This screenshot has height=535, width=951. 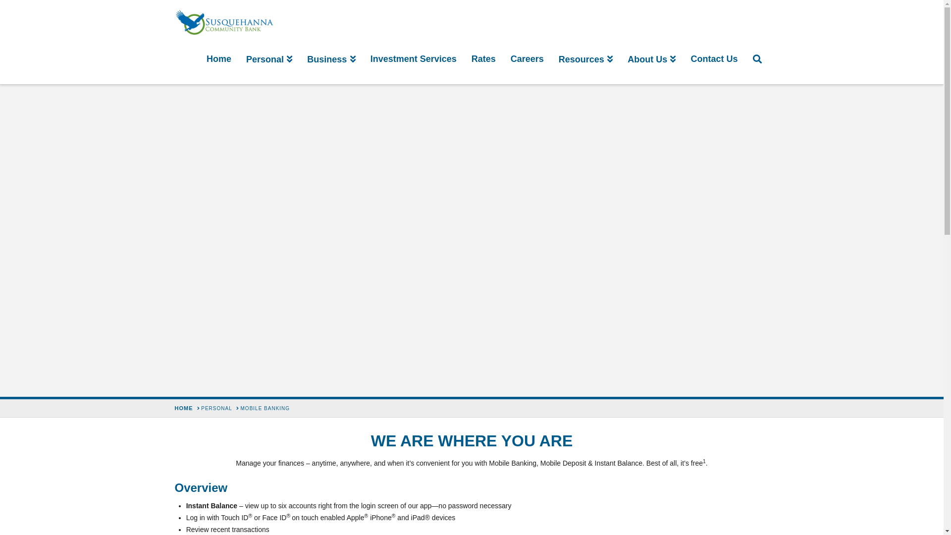 What do you see at coordinates (331, 59) in the screenshot?
I see `Business` at bounding box center [331, 59].